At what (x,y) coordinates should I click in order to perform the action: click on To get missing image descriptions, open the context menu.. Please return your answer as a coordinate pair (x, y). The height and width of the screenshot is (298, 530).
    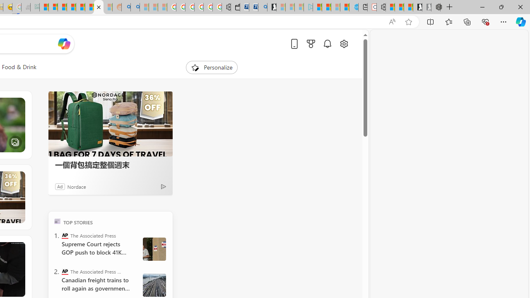
    Looking at the image, I should click on (195, 67).